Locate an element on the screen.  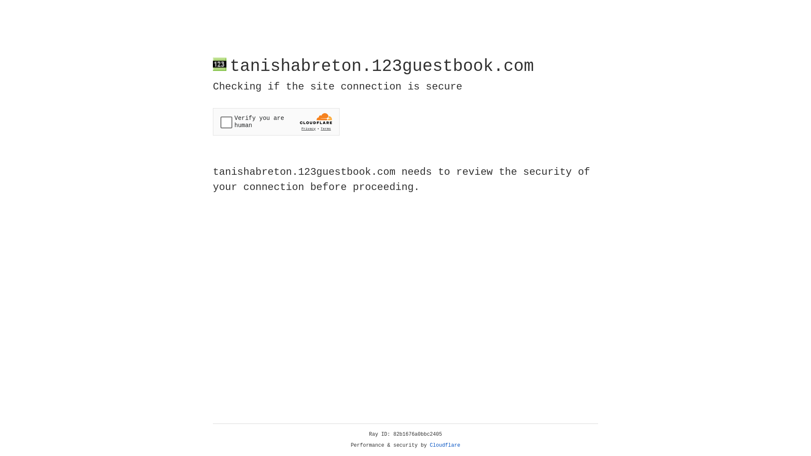
Widget containing a Cloudflare security challenge is located at coordinates (276, 122).